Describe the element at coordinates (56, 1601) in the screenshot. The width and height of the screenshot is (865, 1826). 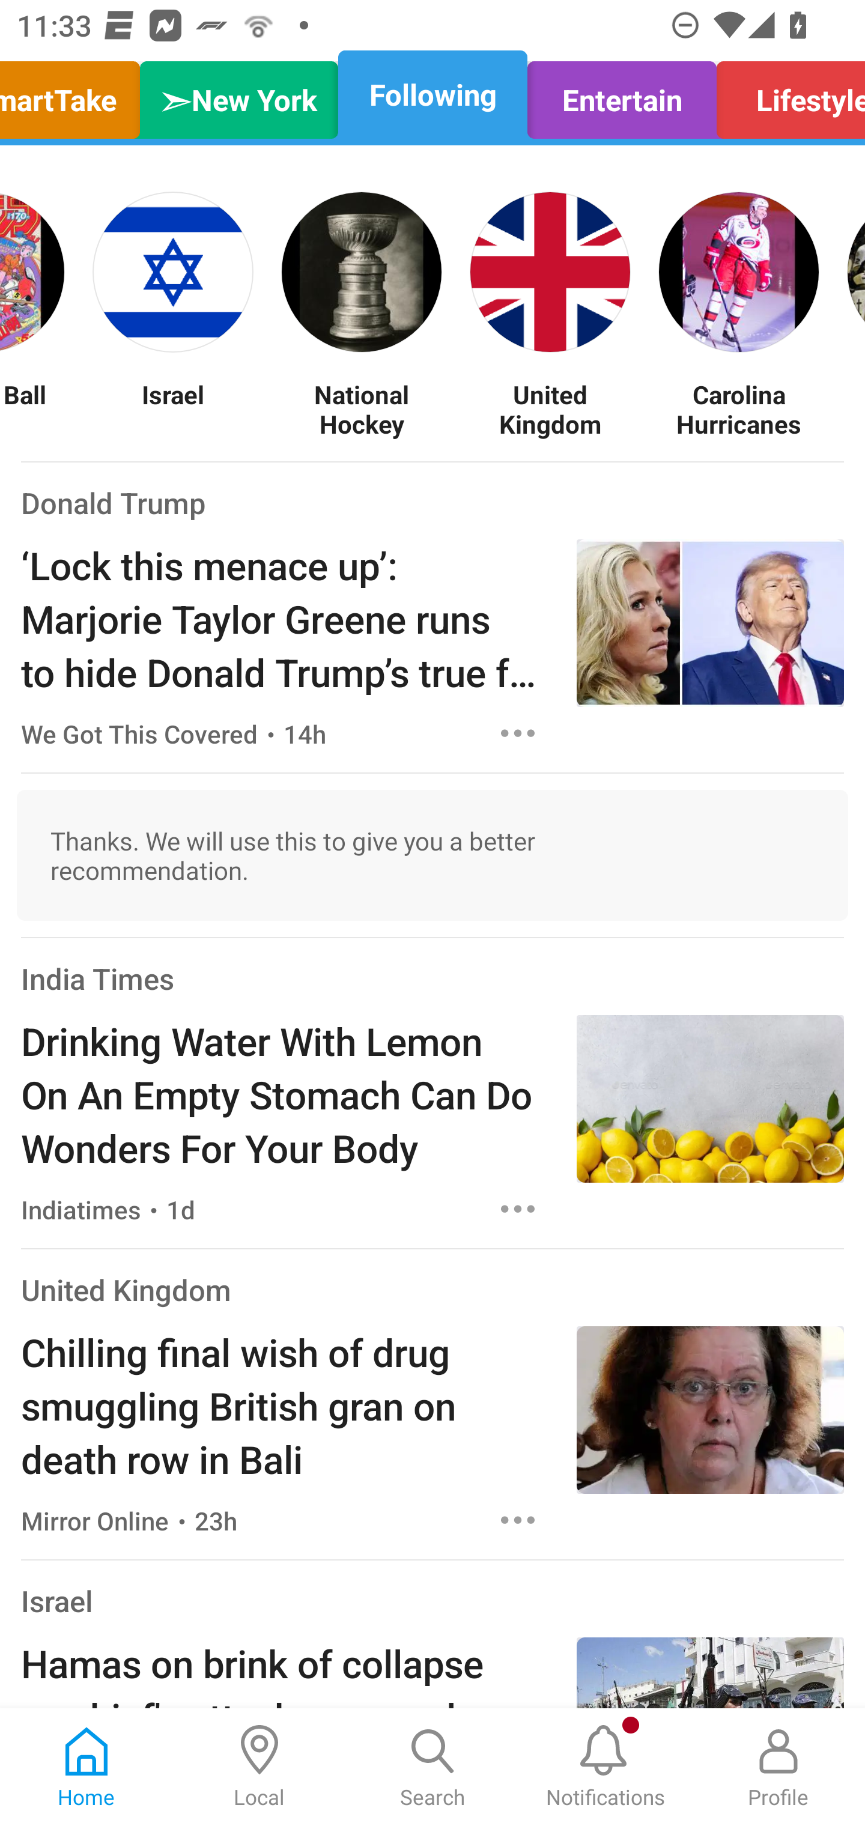
I see `Israel` at that location.